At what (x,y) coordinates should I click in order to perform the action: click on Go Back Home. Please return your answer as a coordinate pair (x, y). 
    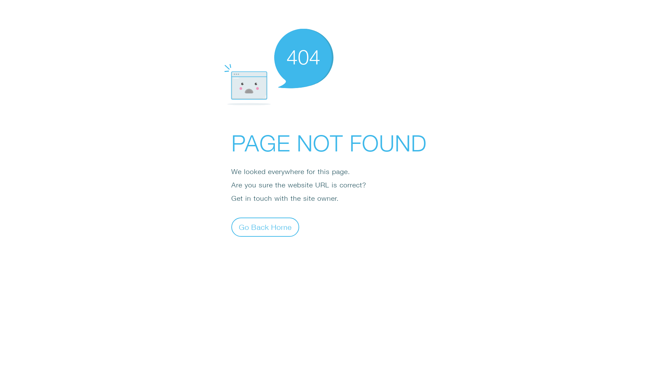
    Looking at the image, I should click on (265, 227).